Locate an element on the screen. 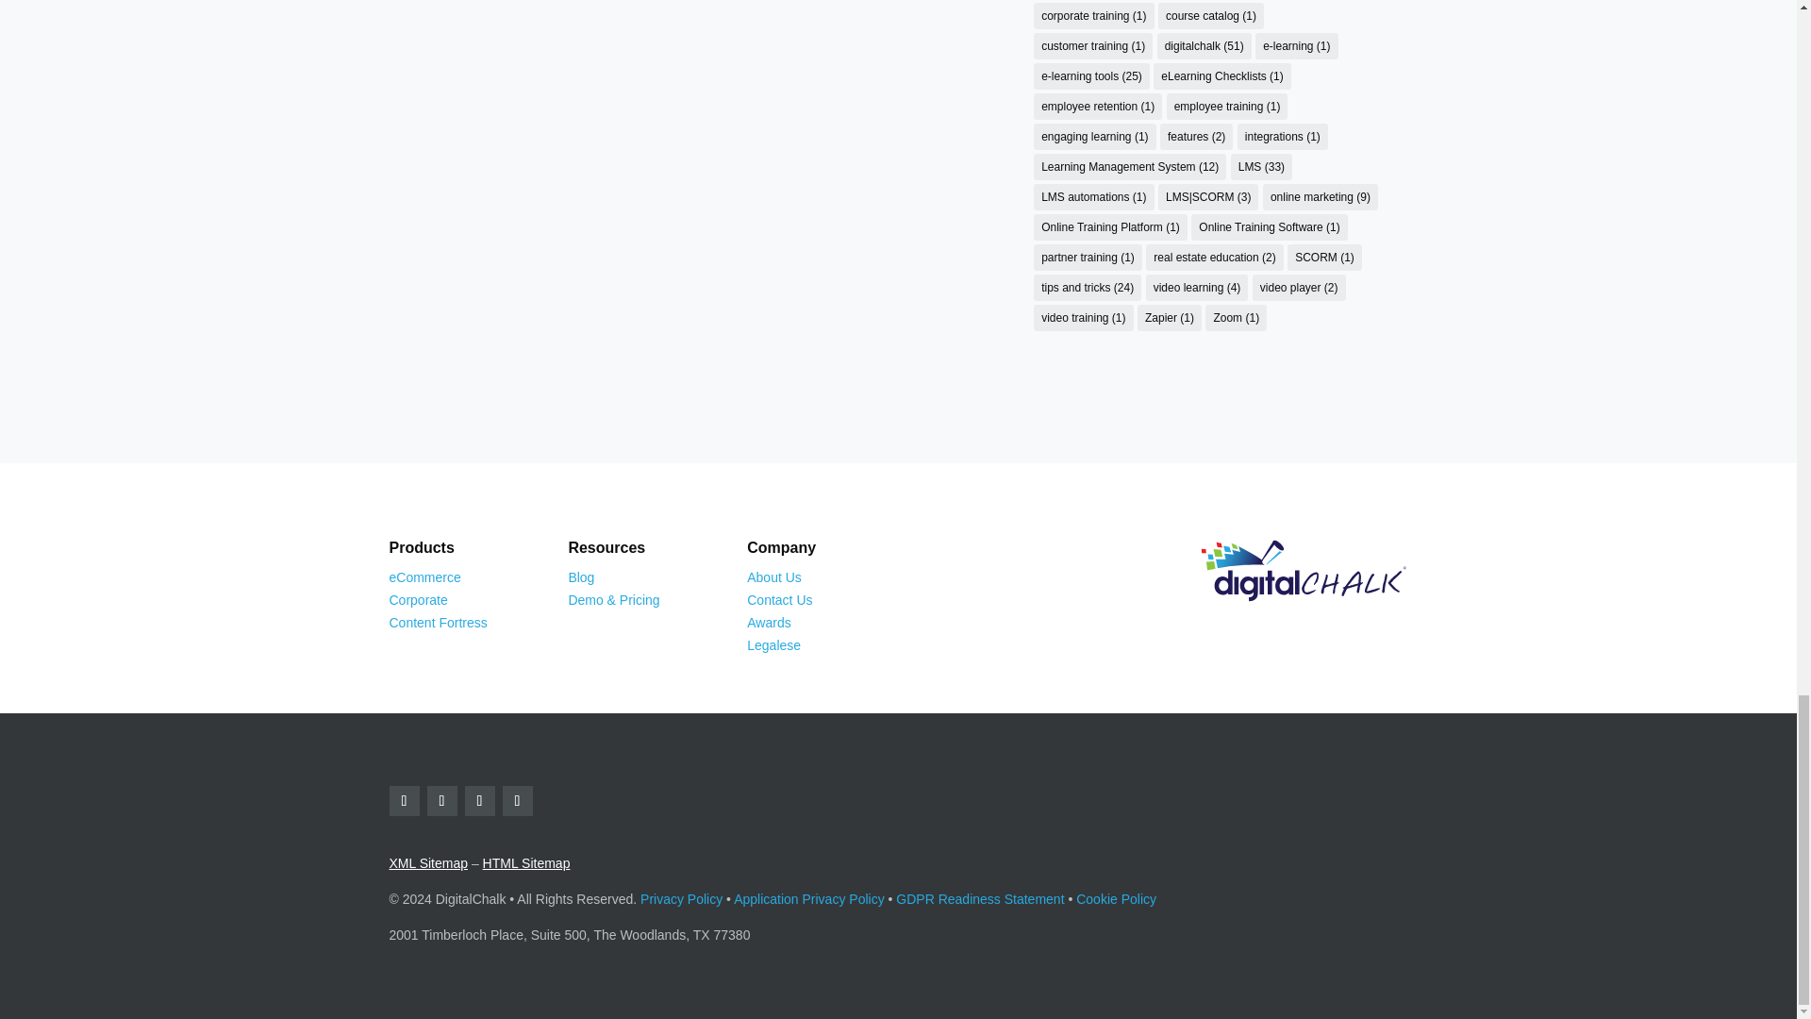 Image resolution: width=1811 pixels, height=1019 pixels. All the ways to contact the DigitalChalk team is located at coordinates (779, 599).